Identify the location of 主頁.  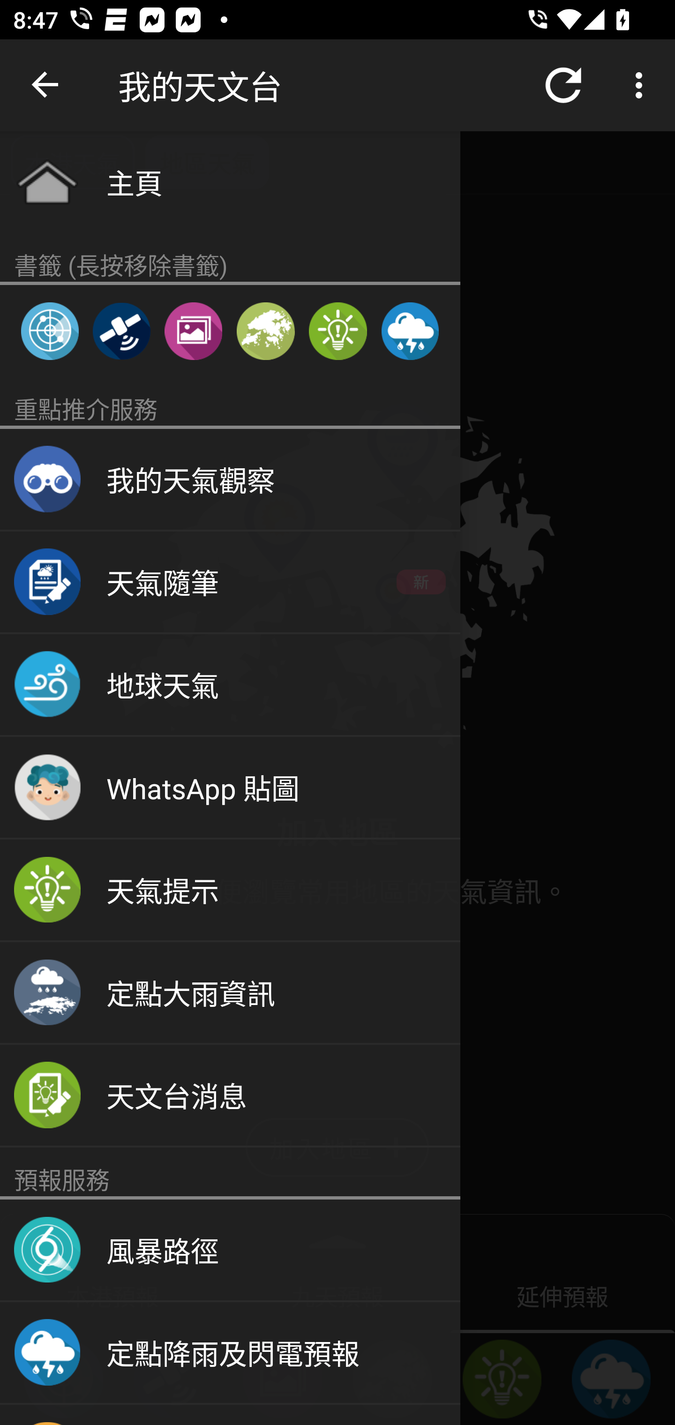
(230, 181).